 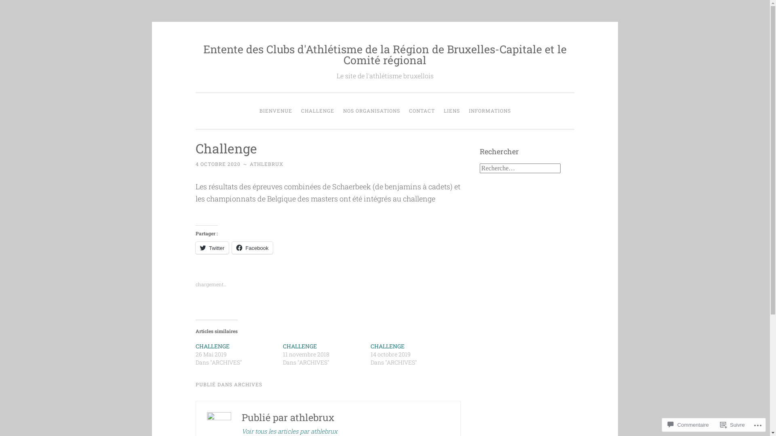 What do you see at coordinates (267, 164) in the screenshot?
I see `ATHLEBRUX` at bounding box center [267, 164].